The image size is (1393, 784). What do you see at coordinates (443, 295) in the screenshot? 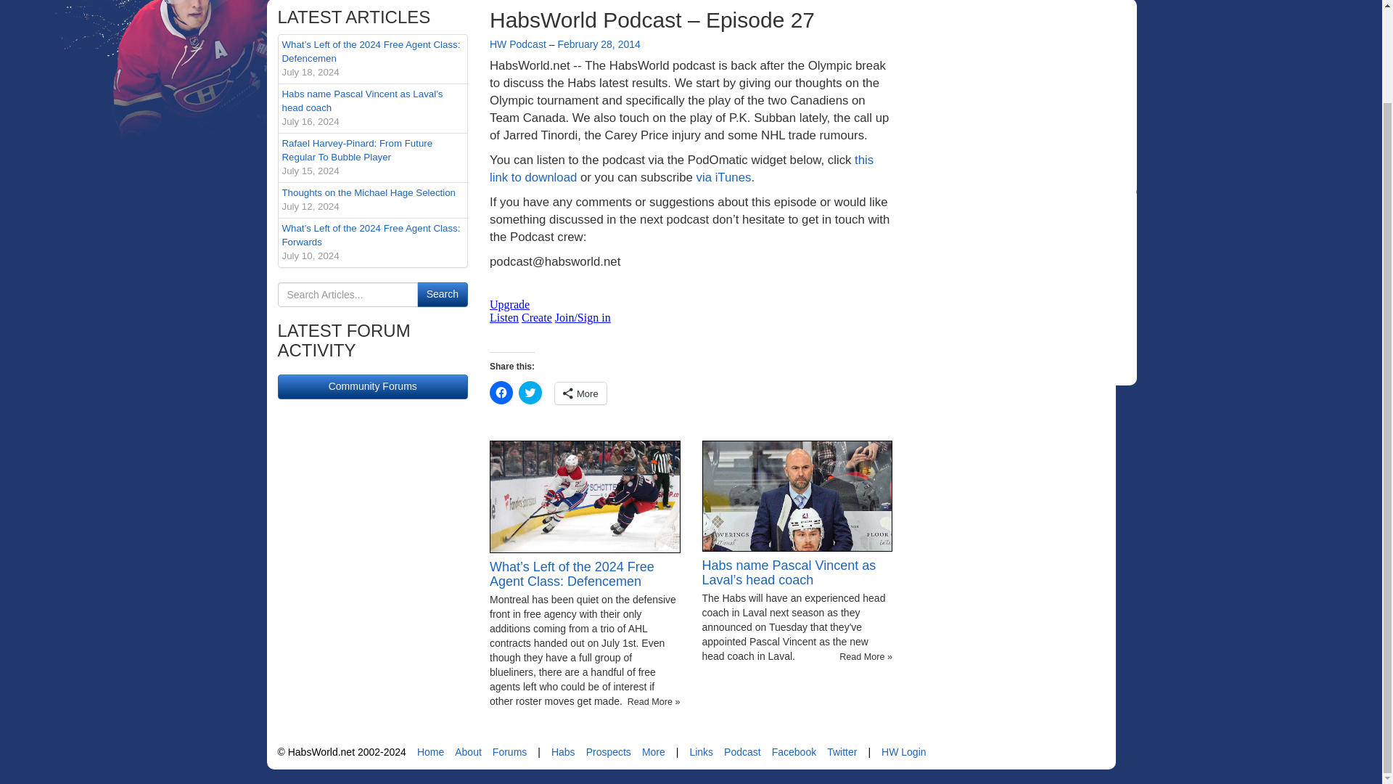
I see `Search` at bounding box center [443, 295].